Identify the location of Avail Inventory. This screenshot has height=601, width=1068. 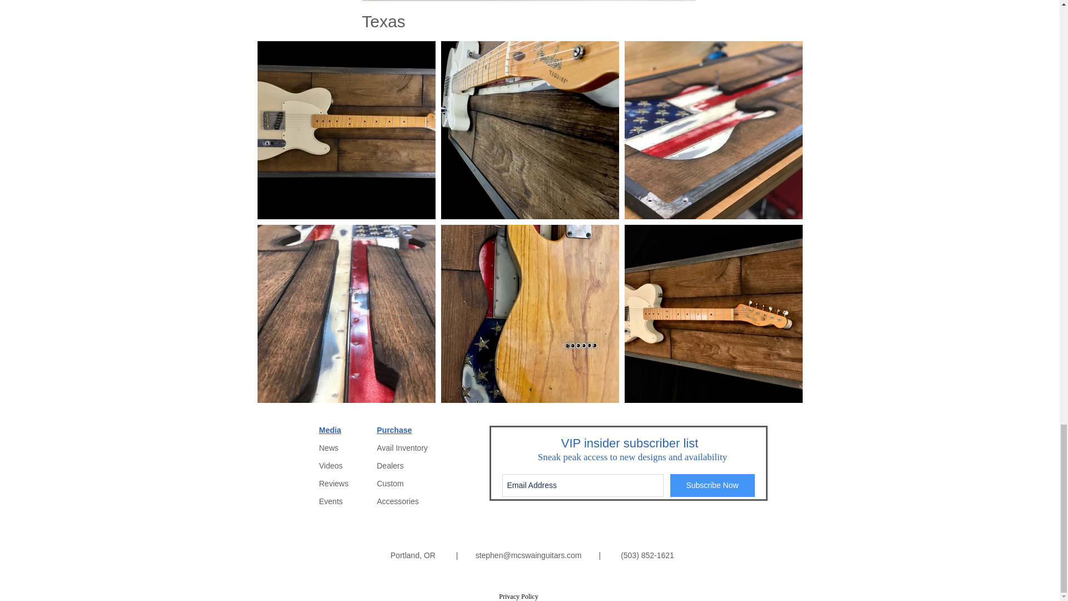
(402, 448).